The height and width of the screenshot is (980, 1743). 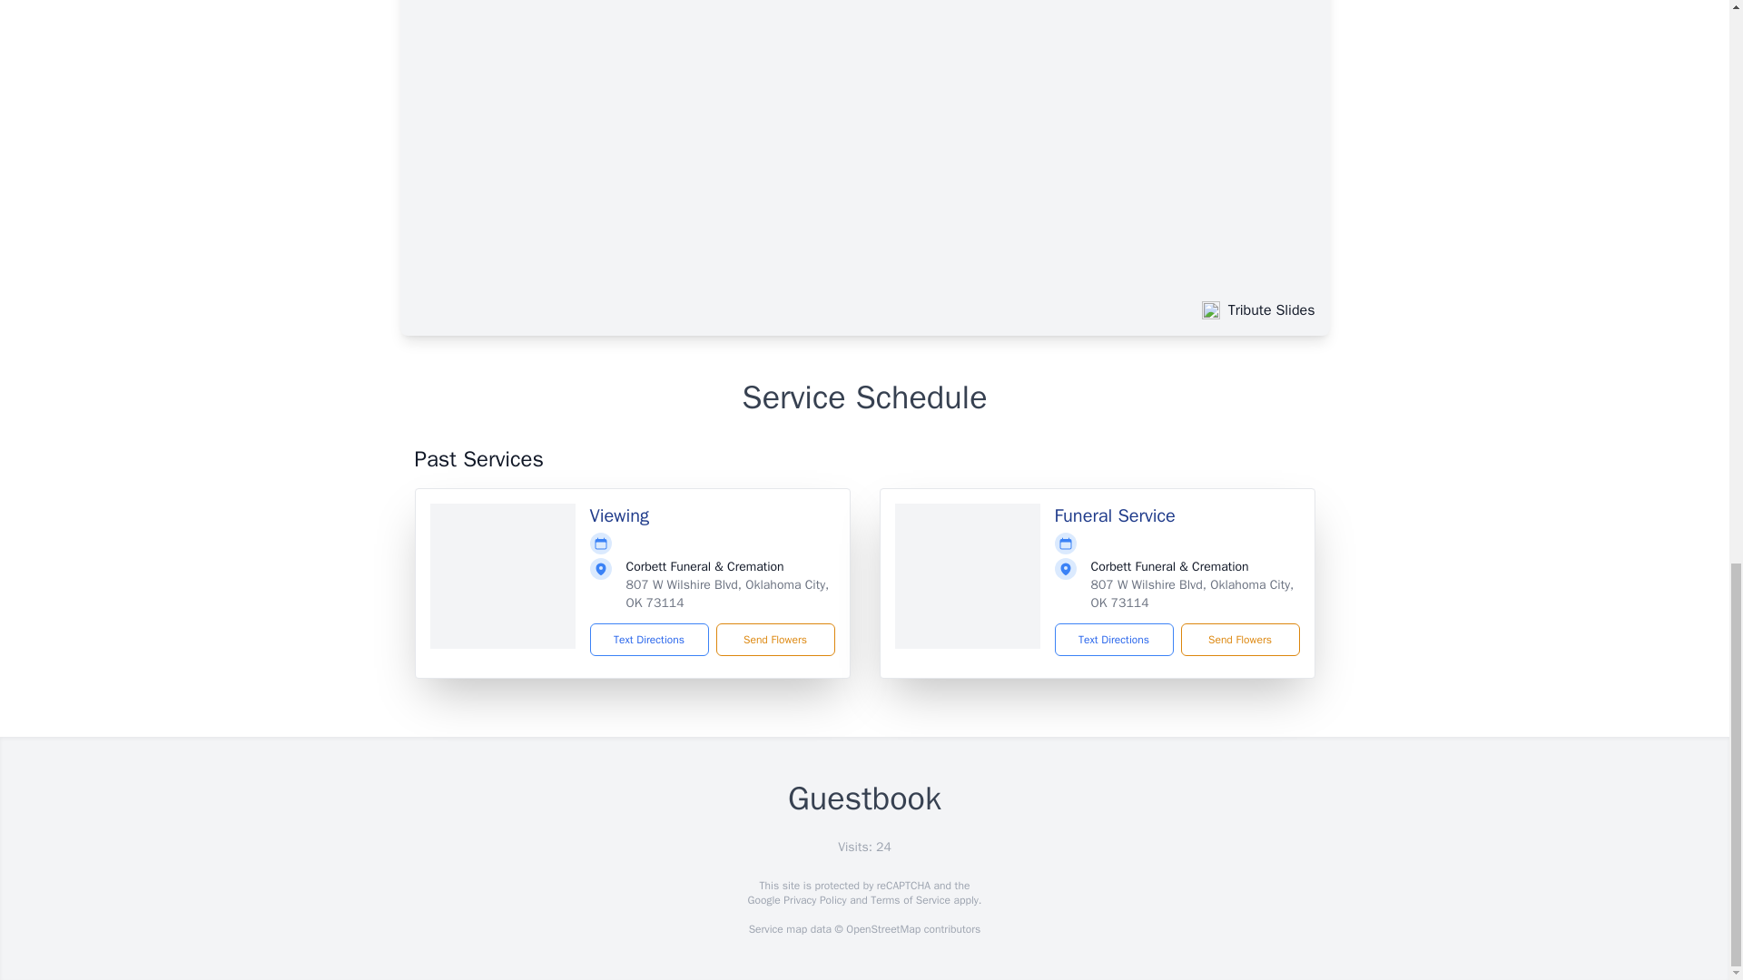 What do you see at coordinates (1238, 639) in the screenshot?
I see `Send Flowers` at bounding box center [1238, 639].